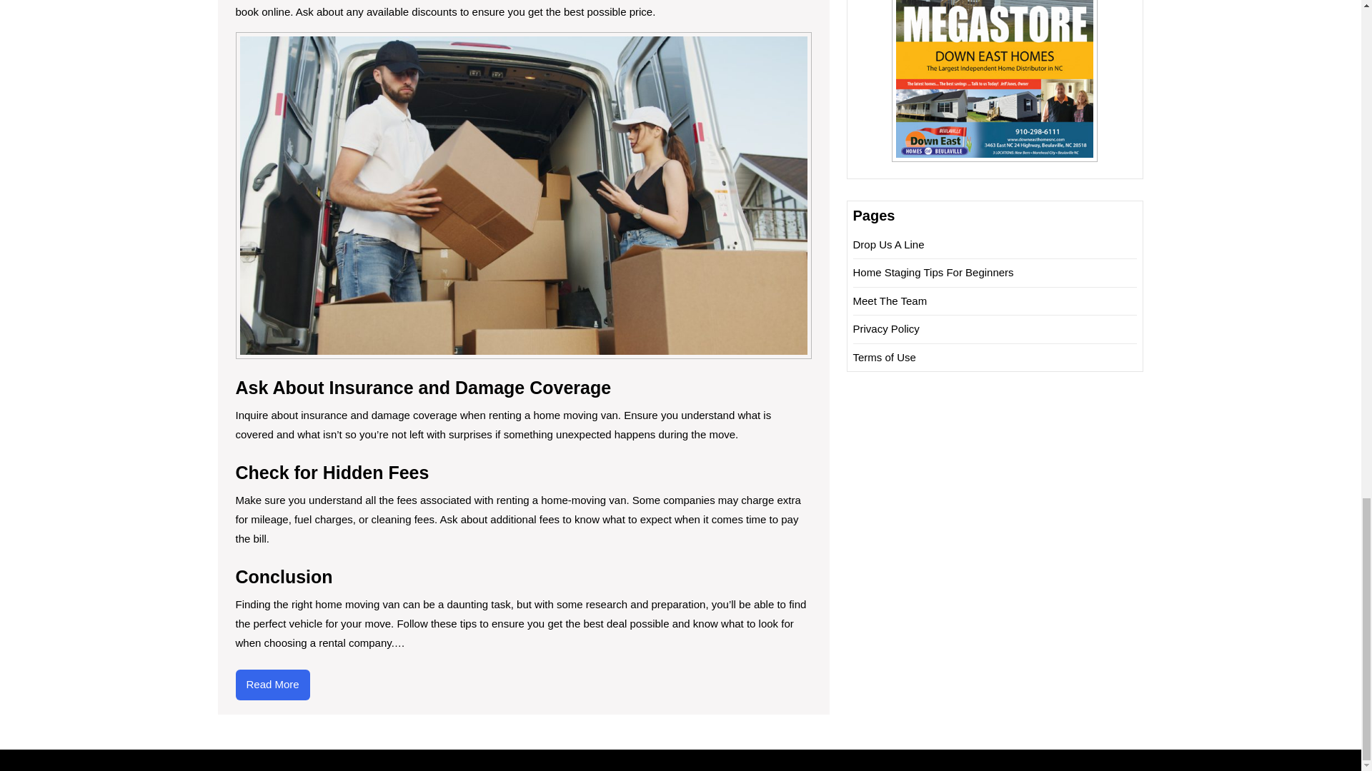 The image size is (1372, 771). What do you see at coordinates (886, 328) in the screenshot?
I see `Privacy Policy` at bounding box center [886, 328].